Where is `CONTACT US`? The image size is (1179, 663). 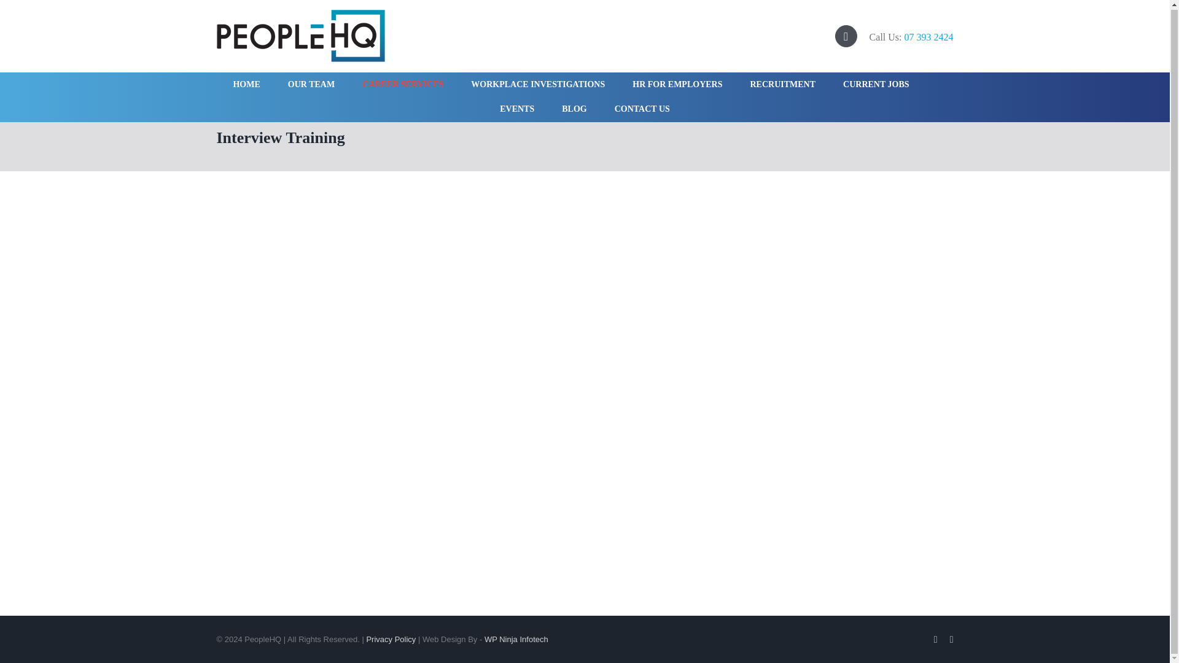
CONTACT US is located at coordinates (642, 109).